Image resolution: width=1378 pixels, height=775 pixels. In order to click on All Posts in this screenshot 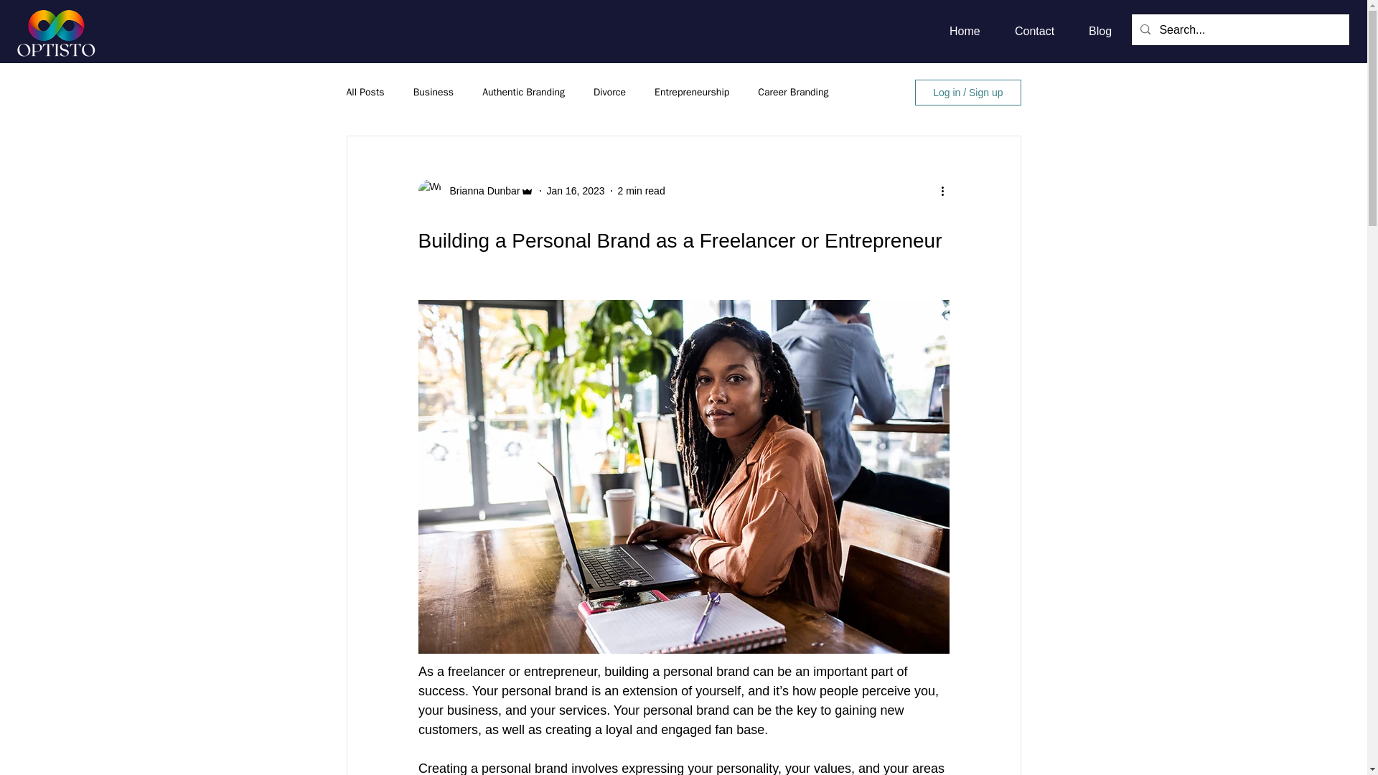, I will do `click(365, 92)`.